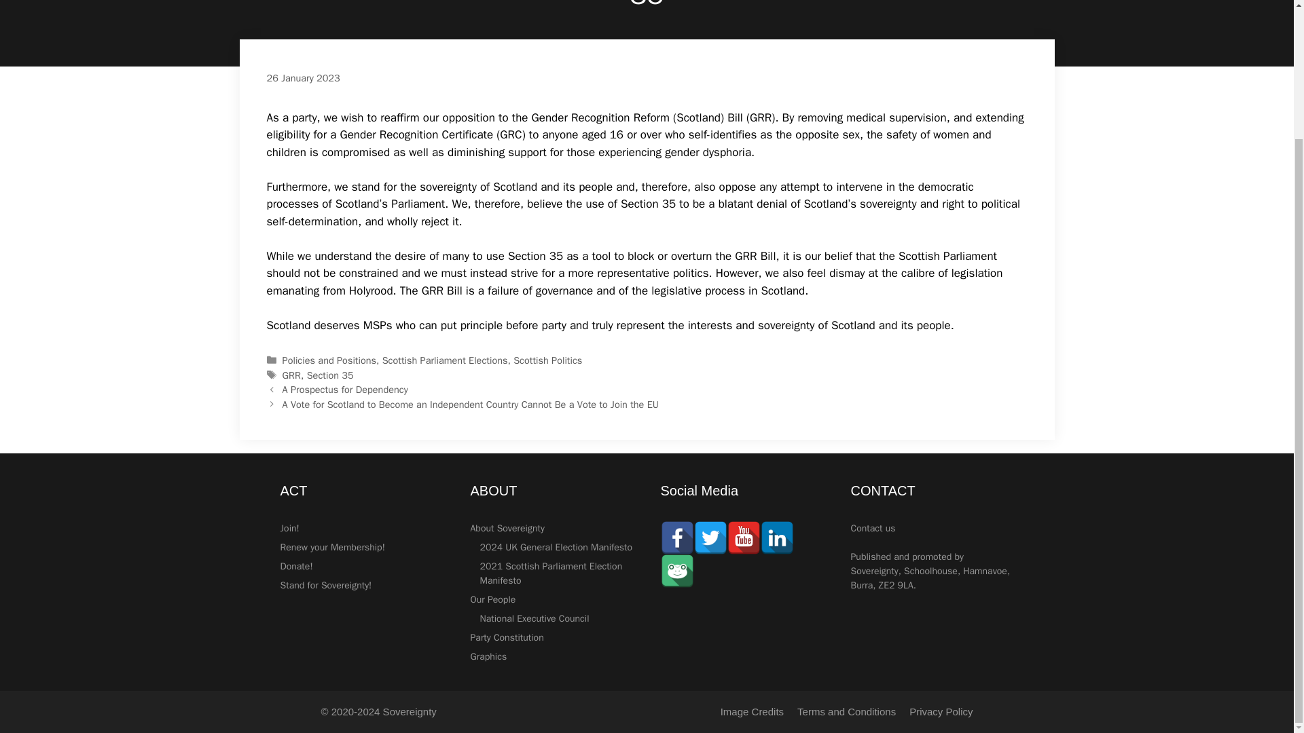 The image size is (1304, 733). I want to click on 2021 Scottish Parliament Election Manifesto, so click(550, 574).